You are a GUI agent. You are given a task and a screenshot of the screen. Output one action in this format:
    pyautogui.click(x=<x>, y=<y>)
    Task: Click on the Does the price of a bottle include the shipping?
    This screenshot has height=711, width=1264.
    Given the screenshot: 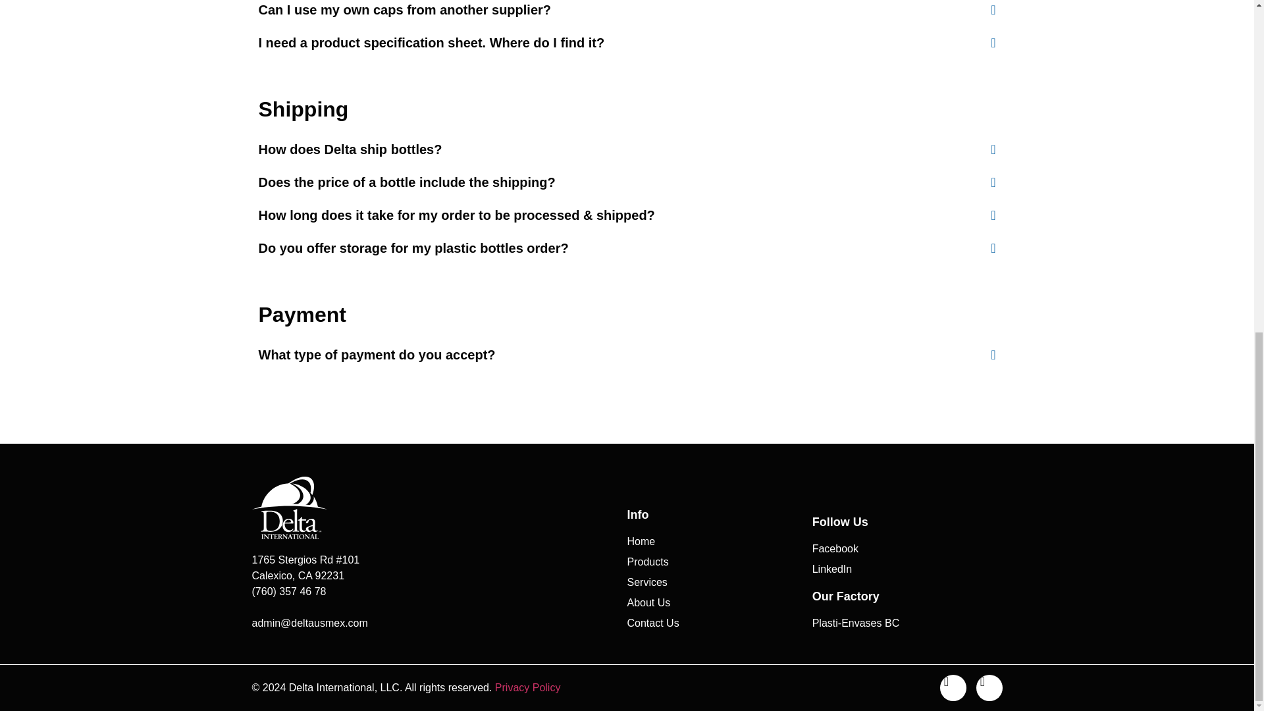 What is the action you would take?
    pyautogui.click(x=406, y=182)
    